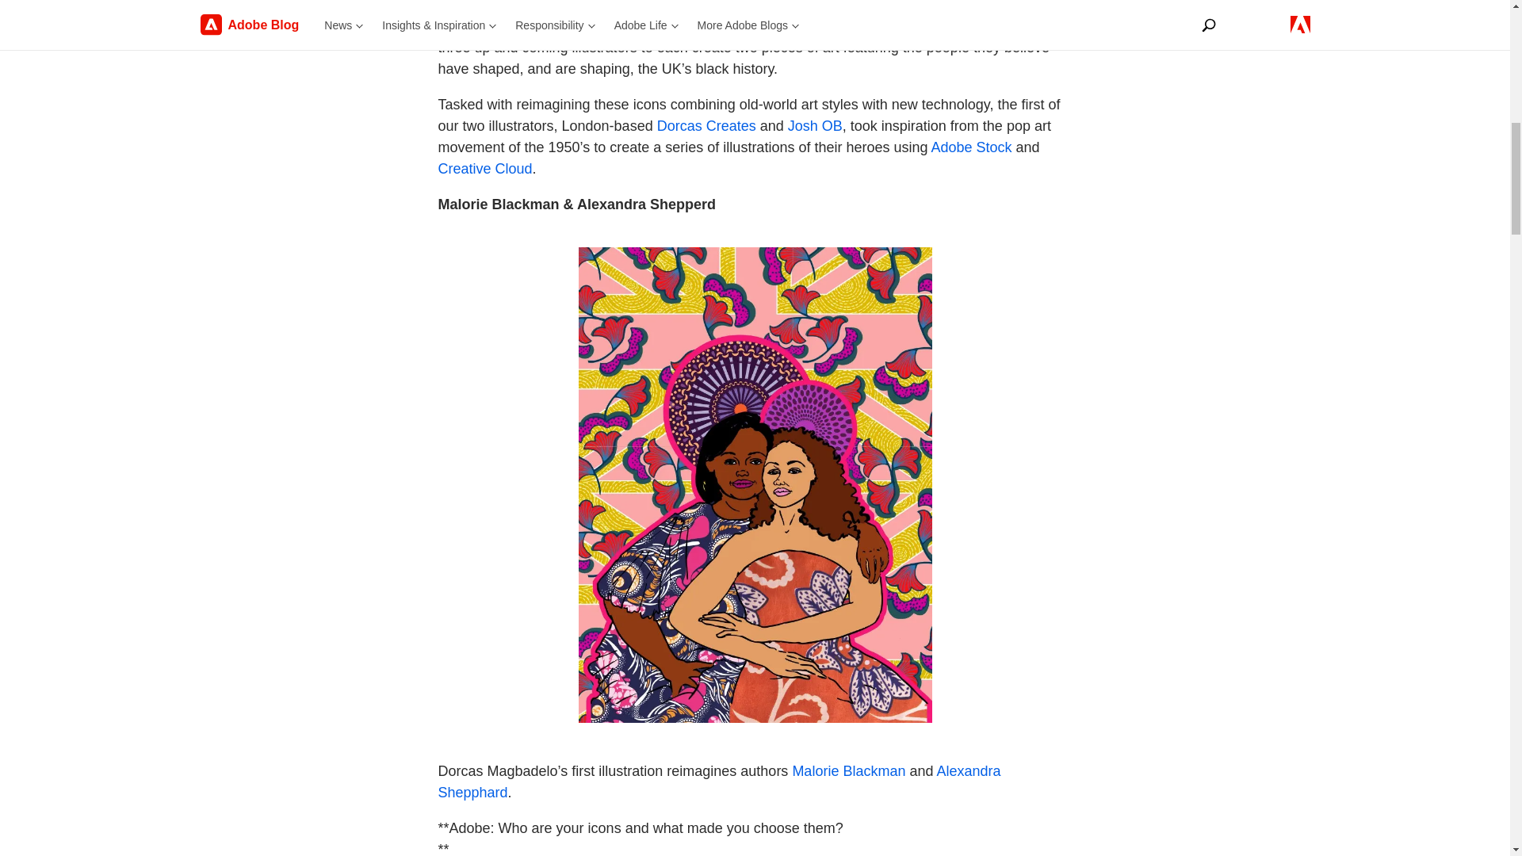 This screenshot has width=1522, height=856. Describe the element at coordinates (797, 25) in the screenshot. I see `History and Memory` at that location.